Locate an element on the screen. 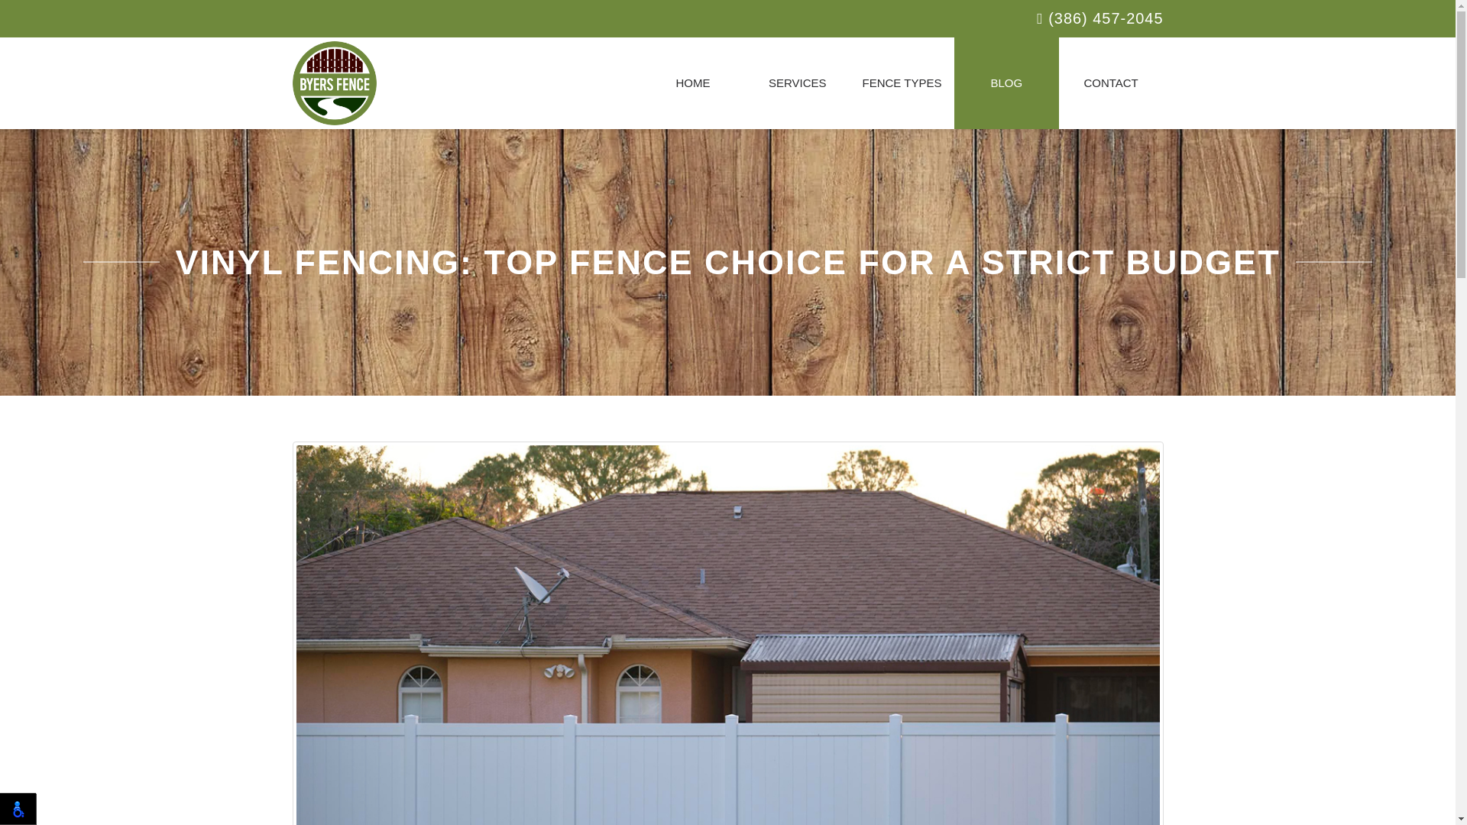 The height and width of the screenshot is (825, 1467). Blog is located at coordinates (1007, 82).